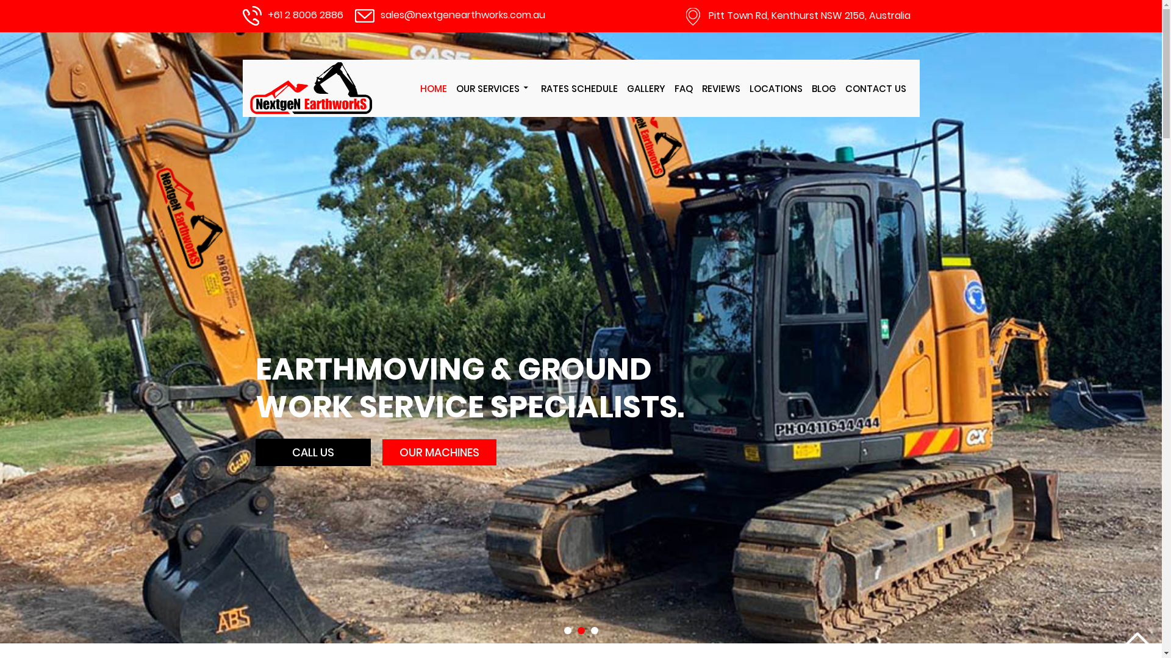 Image resolution: width=1171 pixels, height=658 pixels. Describe the element at coordinates (823, 89) in the screenshot. I see `BLOG` at that location.